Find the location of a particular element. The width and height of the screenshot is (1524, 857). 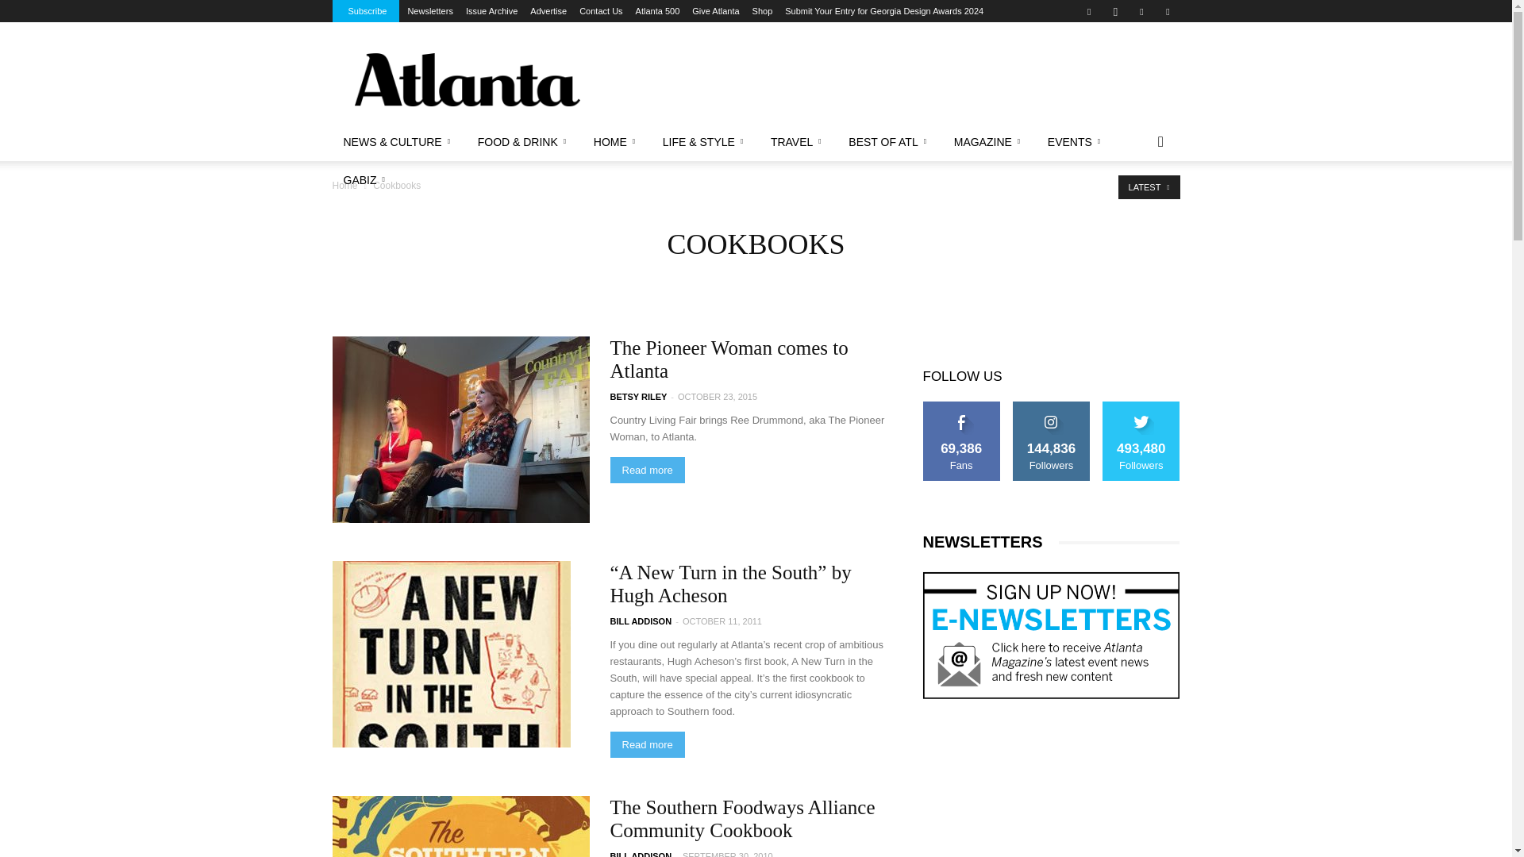

Twitter is located at coordinates (1167, 11).